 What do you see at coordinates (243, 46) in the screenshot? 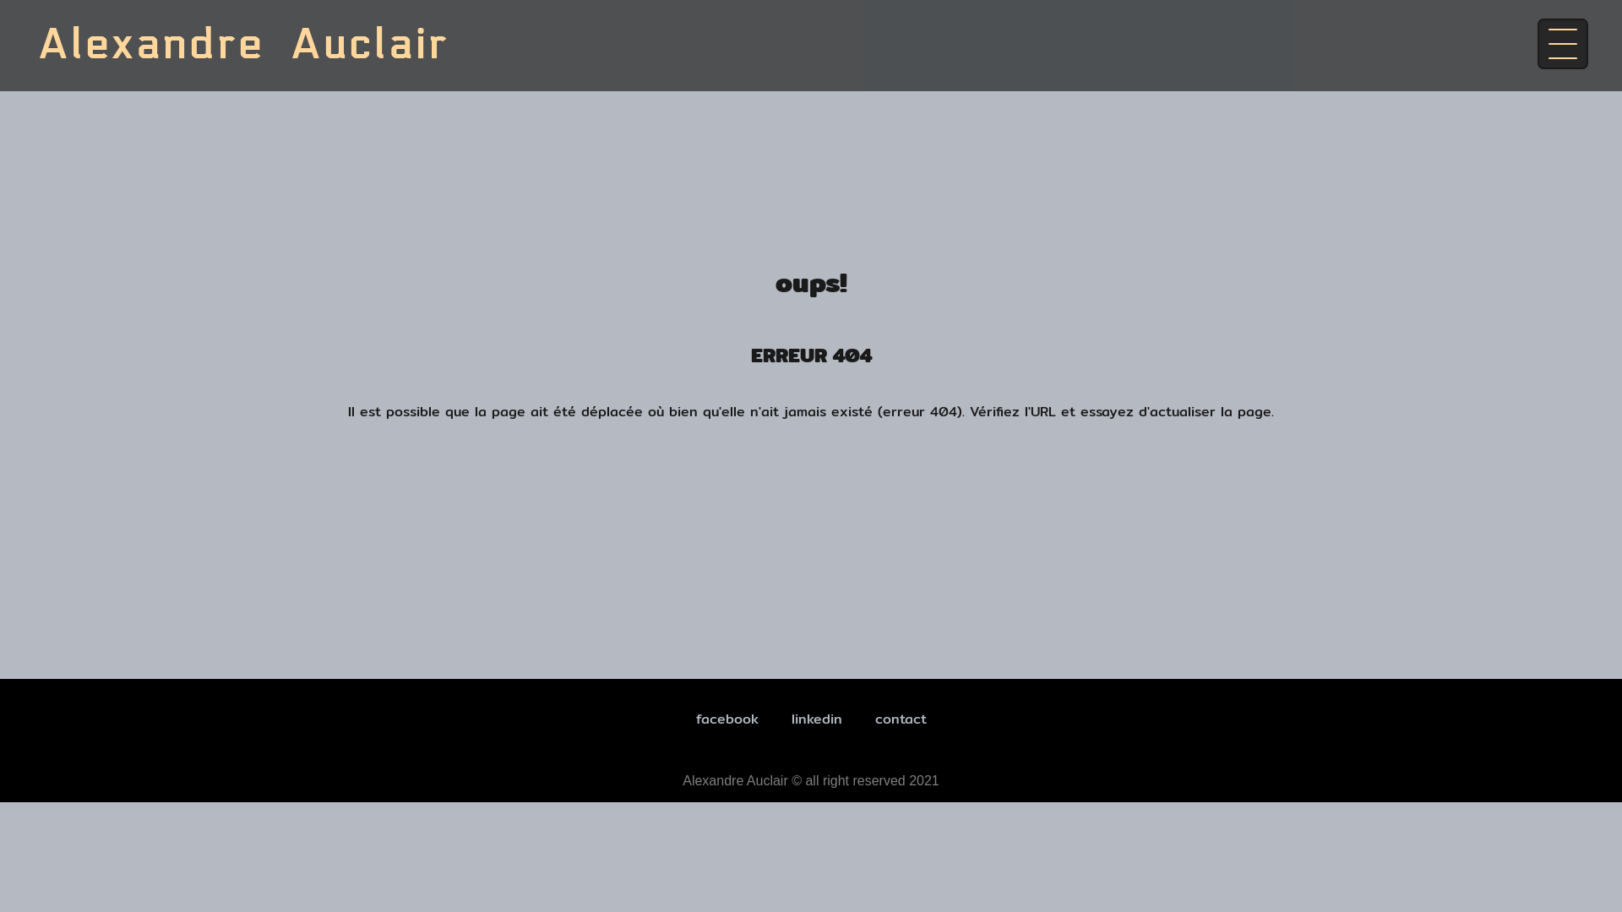
I see `Alexandre Auclair` at bounding box center [243, 46].